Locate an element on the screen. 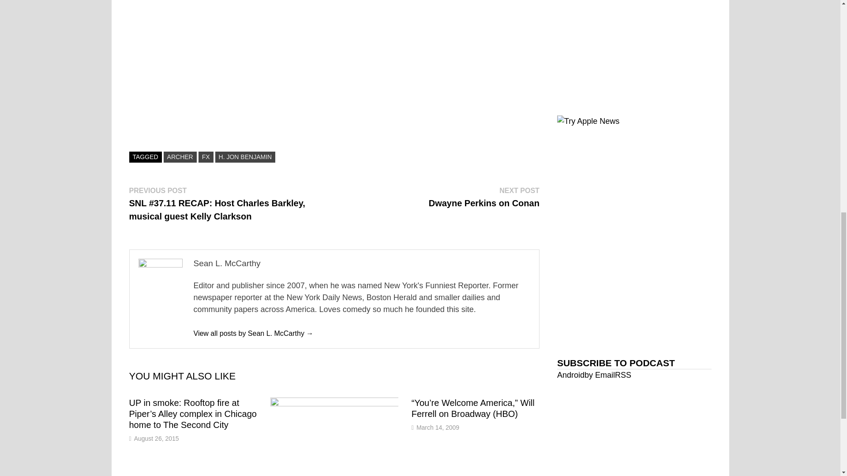 The image size is (847, 476). Subscribe by Email is located at coordinates (484, 197).